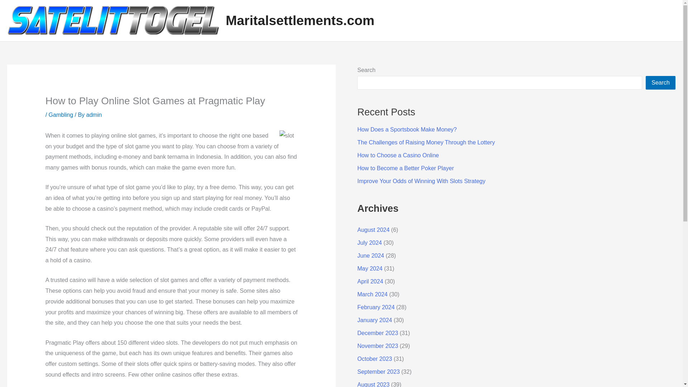 Image resolution: width=688 pixels, height=387 pixels. What do you see at coordinates (370, 281) in the screenshot?
I see `April 2024` at bounding box center [370, 281].